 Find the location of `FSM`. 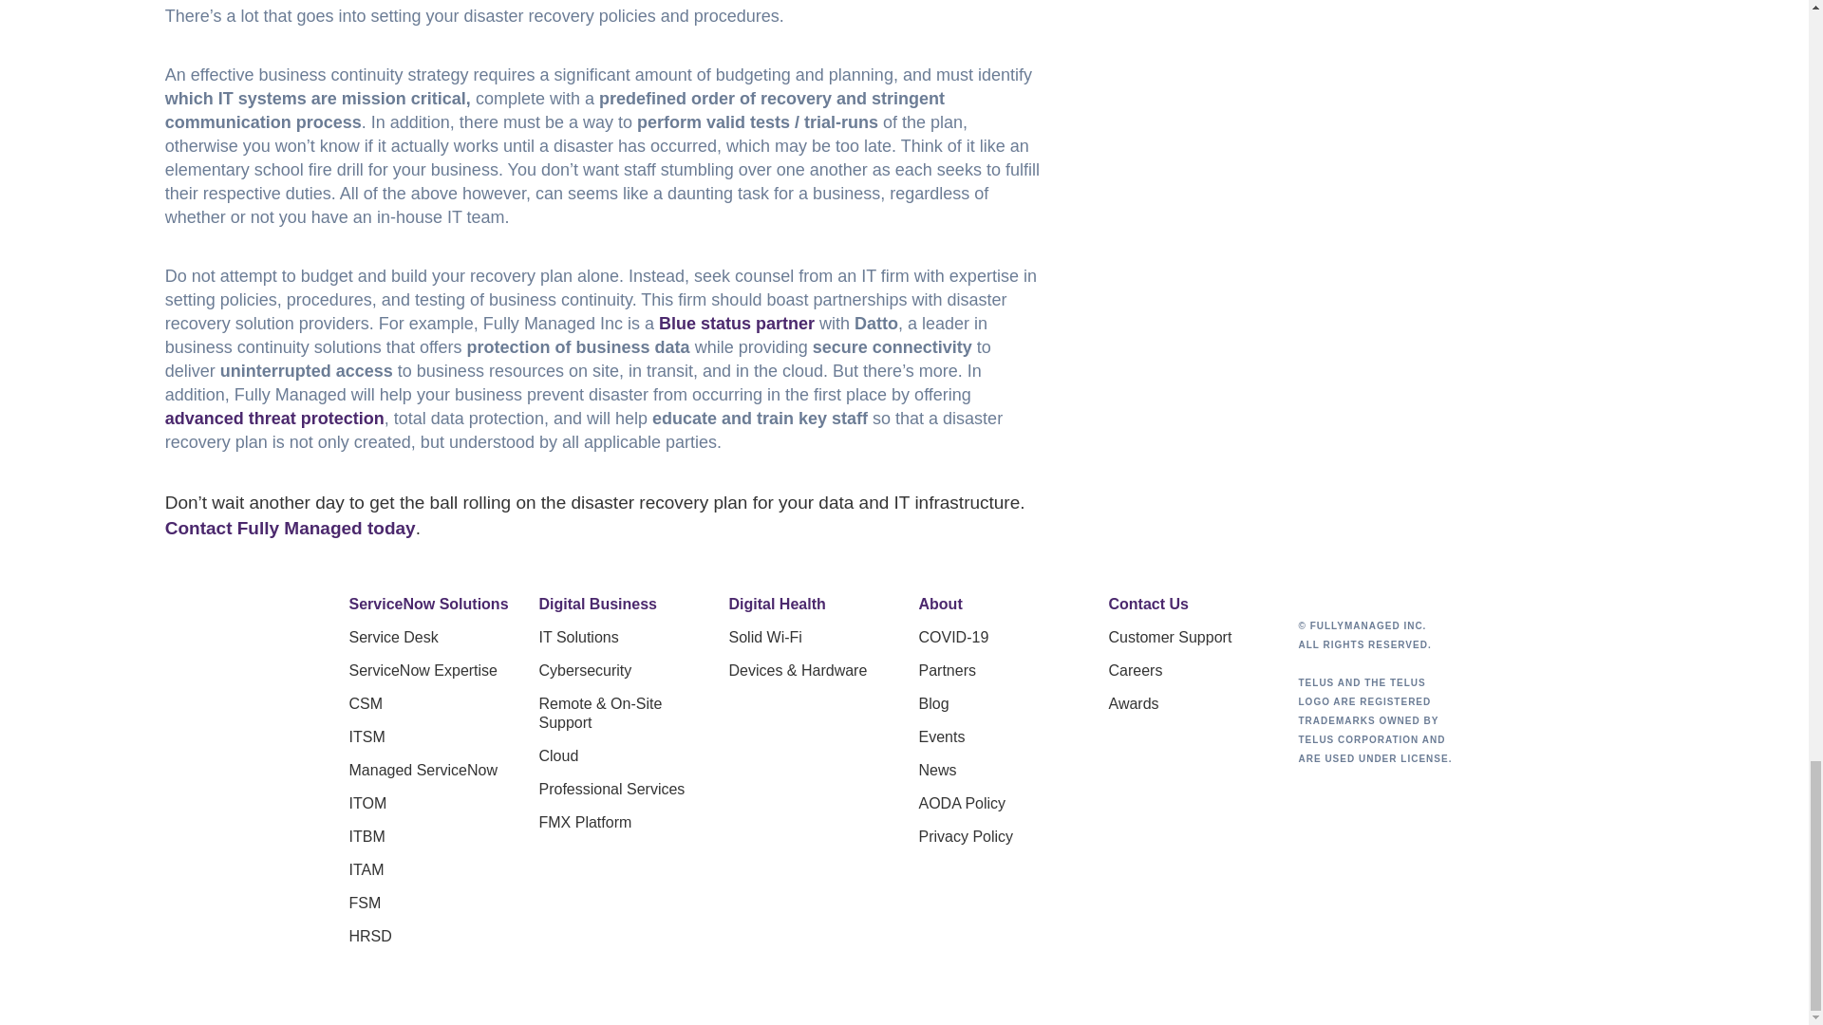

FSM is located at coordinates (429, 904).